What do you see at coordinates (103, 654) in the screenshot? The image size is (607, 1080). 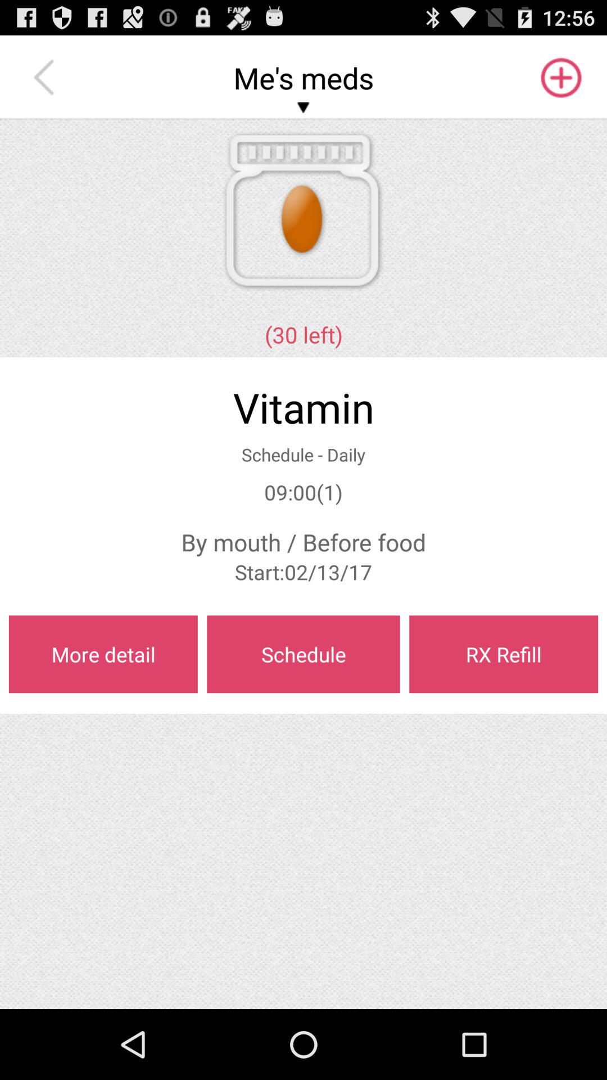 I see `press the button to the left of the schedule button` at bounding box center [103, 654].